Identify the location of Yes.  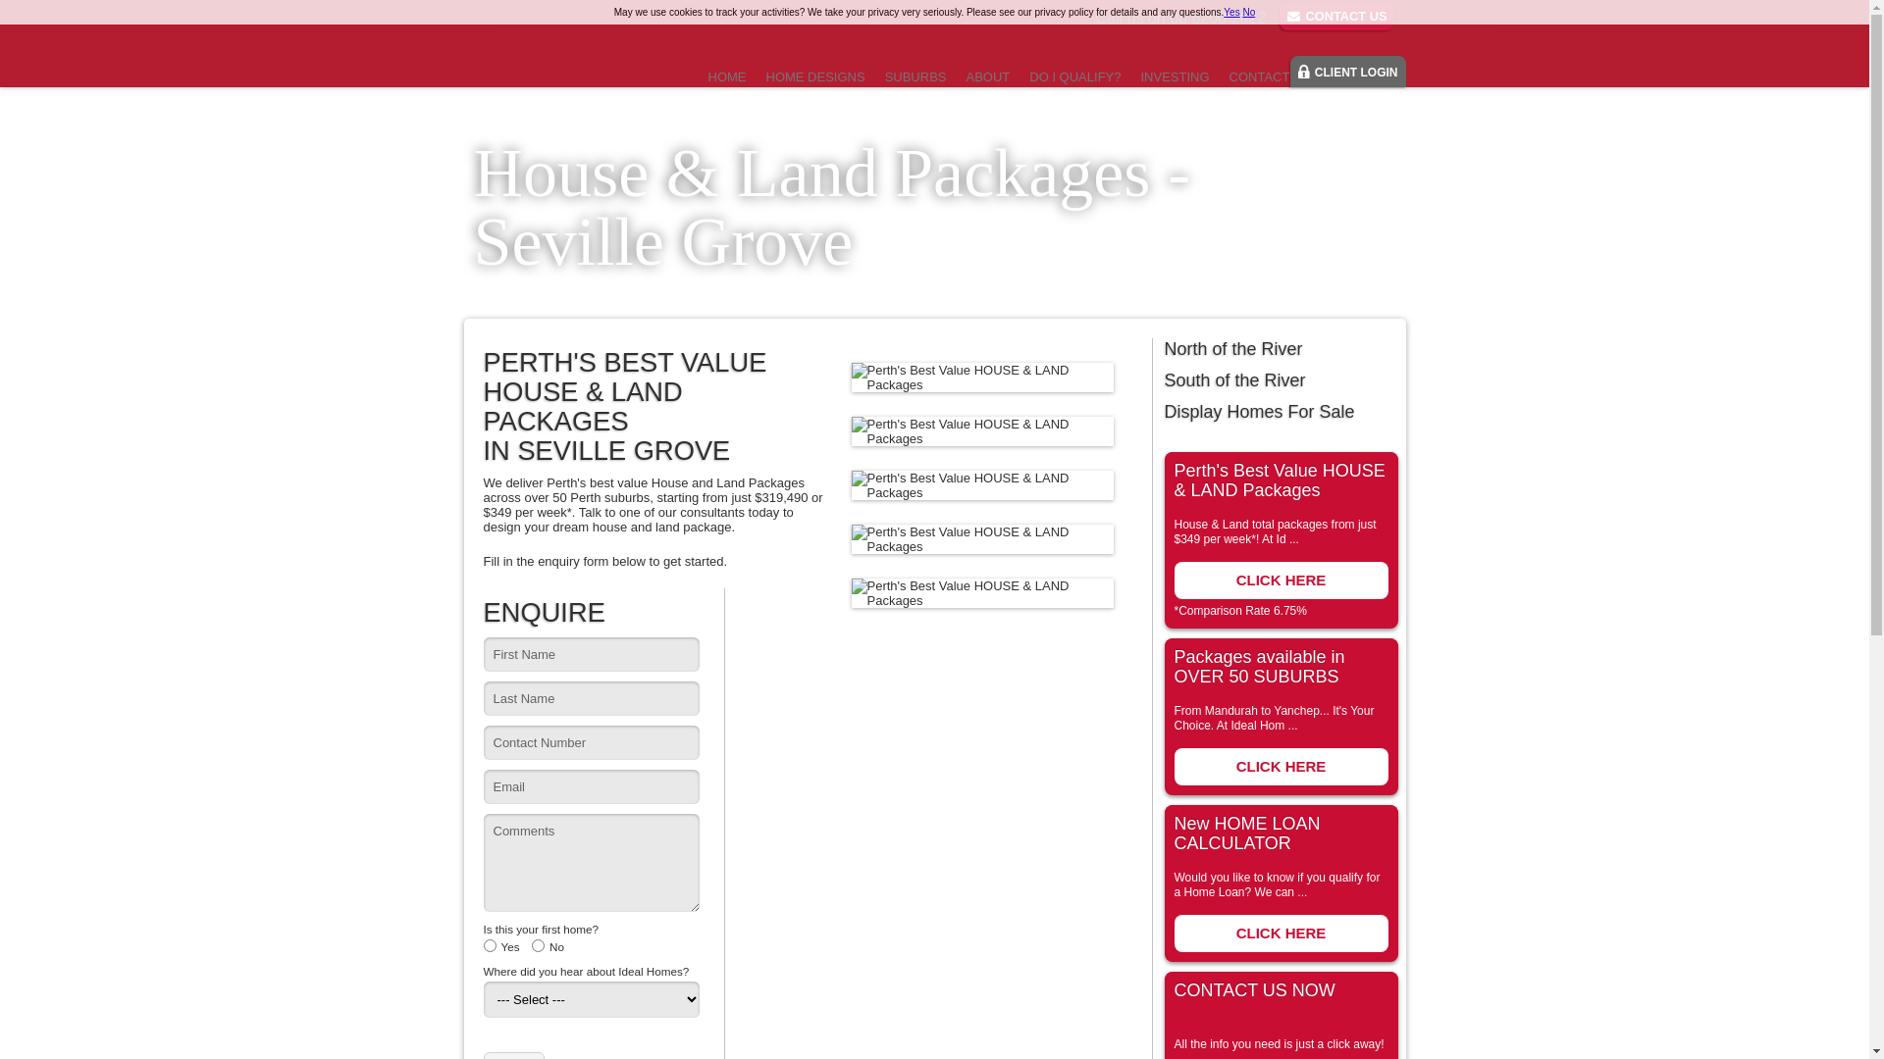
(1231, 12).